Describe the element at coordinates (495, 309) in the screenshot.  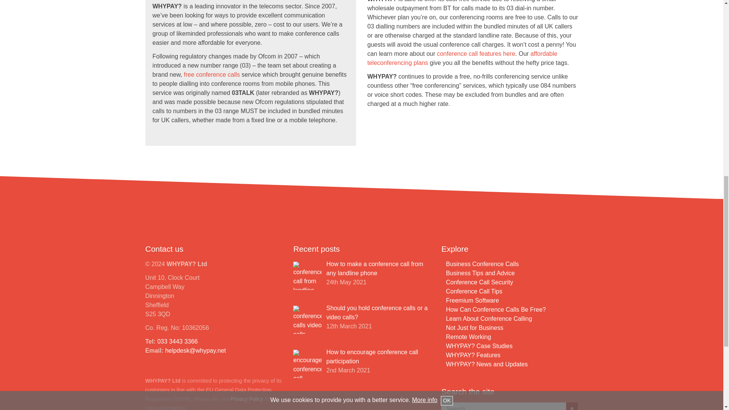
I see `How Can Conference Calls Be Free?` at that location.